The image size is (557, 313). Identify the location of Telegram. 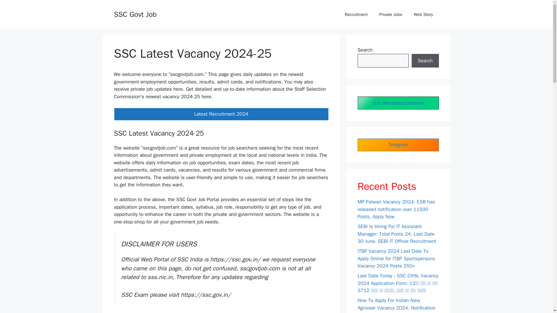
(398, 145).